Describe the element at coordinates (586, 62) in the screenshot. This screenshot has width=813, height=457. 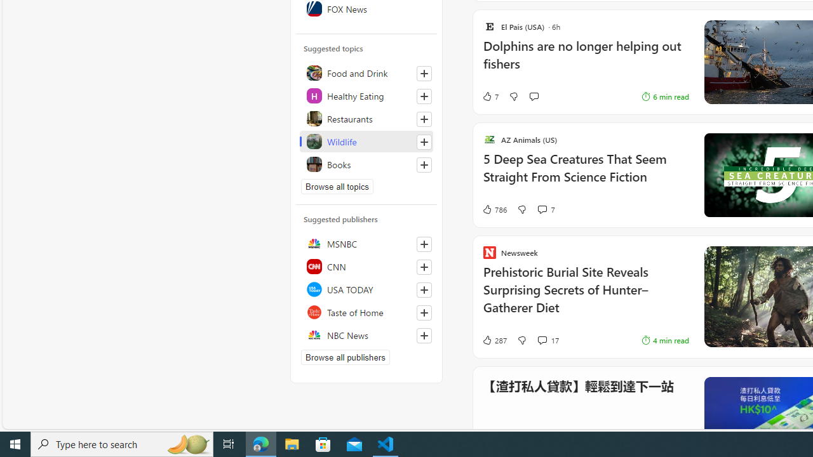
I see `Dolphins are no longer helping out fishers` at that location.